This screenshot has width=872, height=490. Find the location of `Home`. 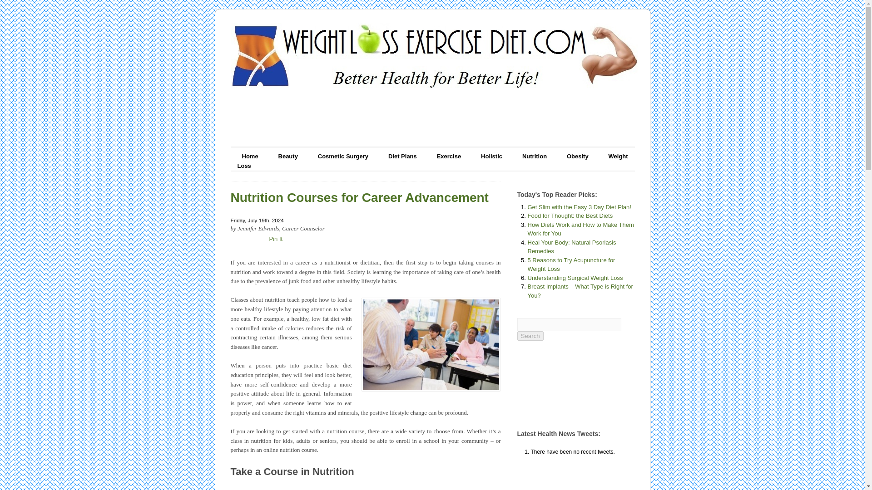

Home is located at coordinates (250, 156).